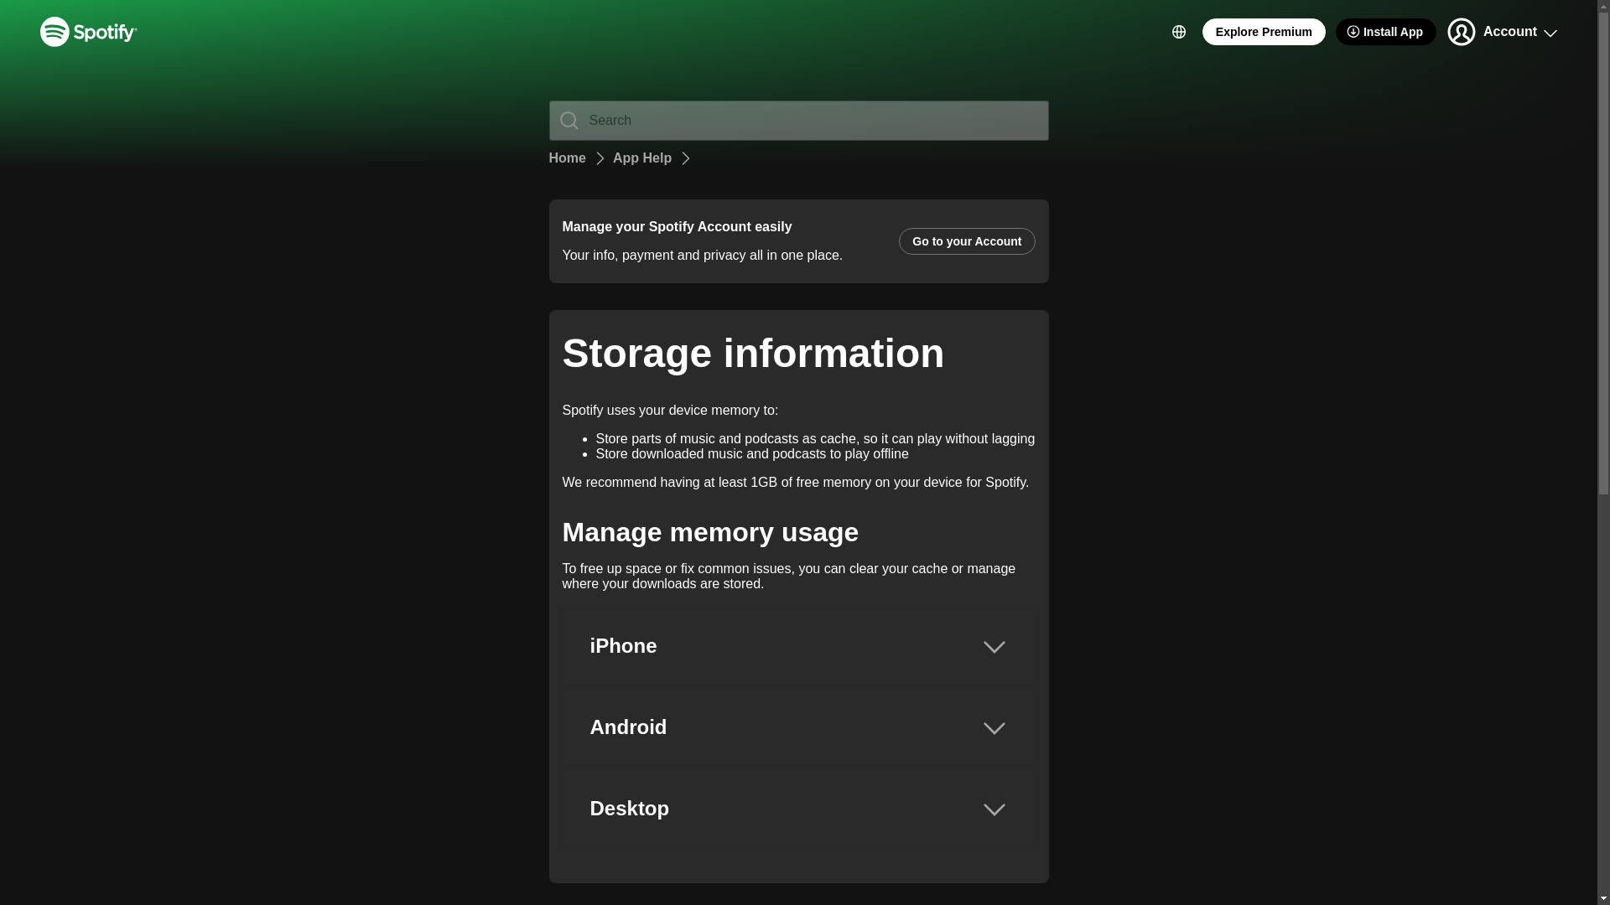 This screenshot has height=905, width=1610. Describe the element at coordinates (1264, 32) in the screenshot. I see `Explore Premium` at that location.